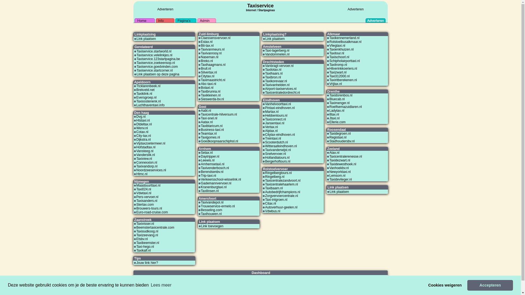 Image resolution: width=525 pixels, height=295 pixels. What do you see at coordinates (275, 123) in the screenshot?
I see `Jansentaxi.nl` at bounding box center [275, 123].